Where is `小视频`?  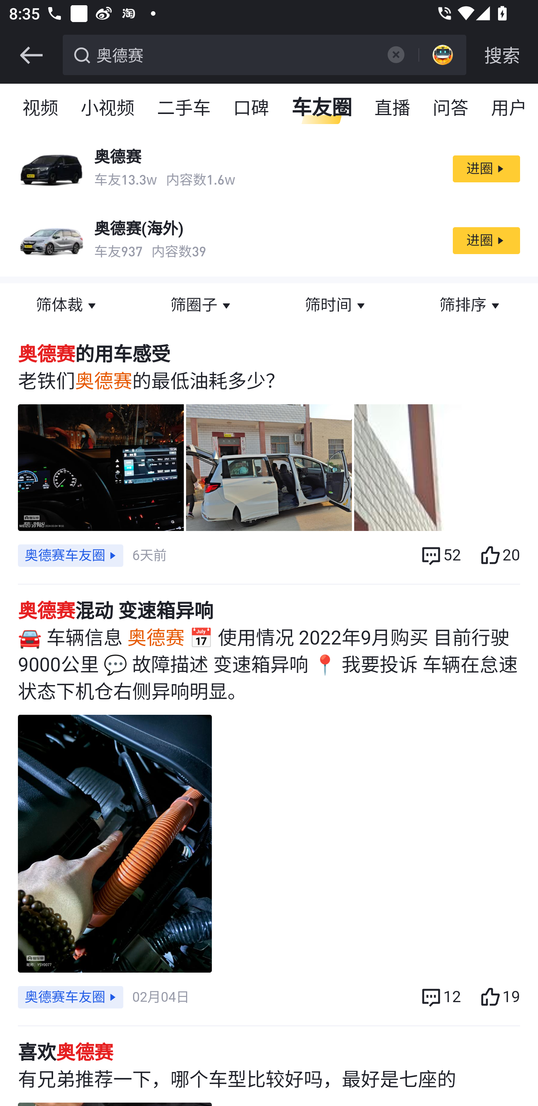 小视频 is located at coordinates (108, 108).